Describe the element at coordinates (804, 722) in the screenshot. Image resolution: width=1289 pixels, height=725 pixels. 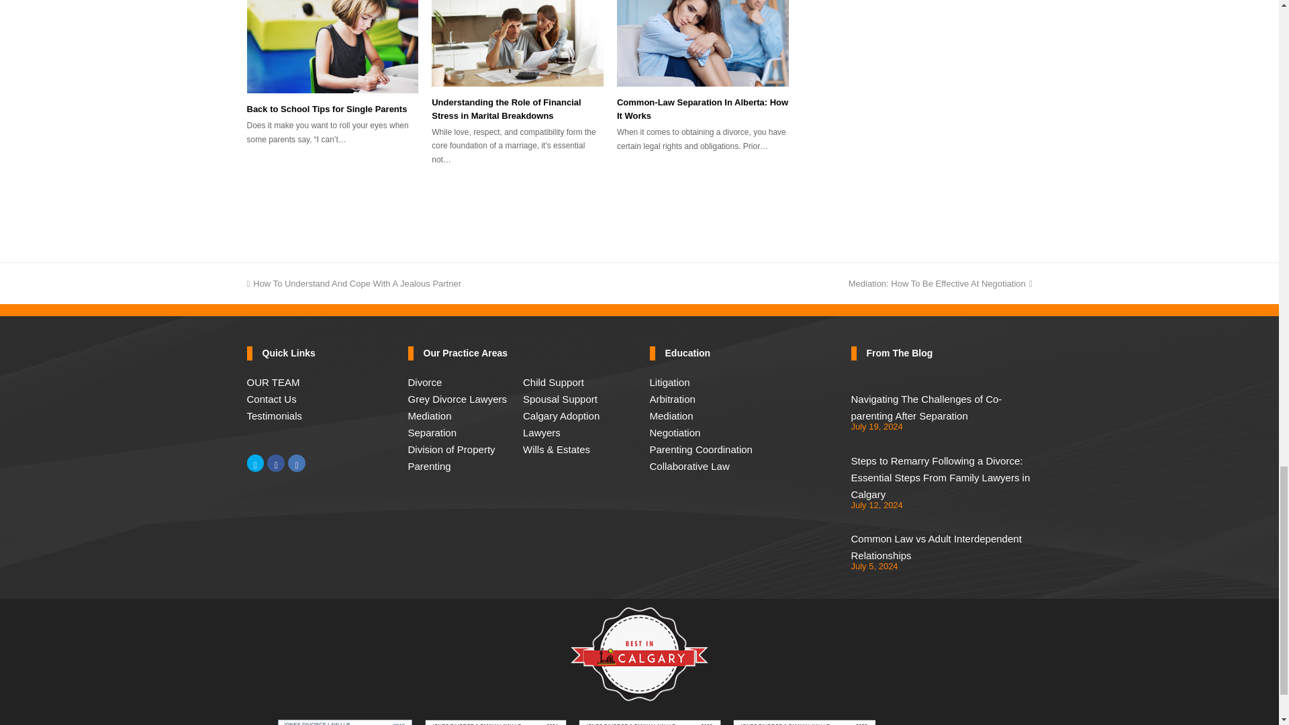
I see `Best Lawyers - Lawyer Logo` at that location.